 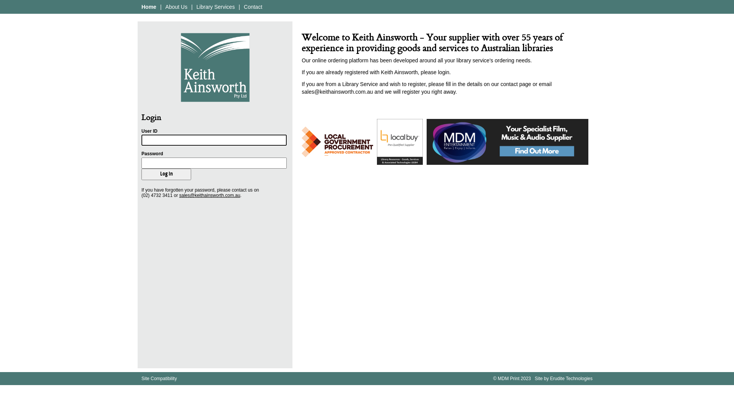 What do you see at coordinates (239, 7) in the screenshot?
I see `|` at bounding box center [239, 7].